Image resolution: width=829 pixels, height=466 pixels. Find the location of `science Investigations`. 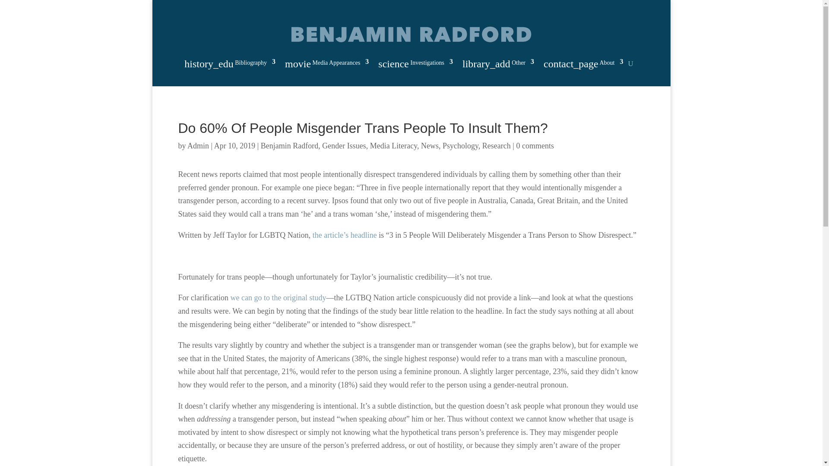

science Investigations is located at coordinates (415, 66).